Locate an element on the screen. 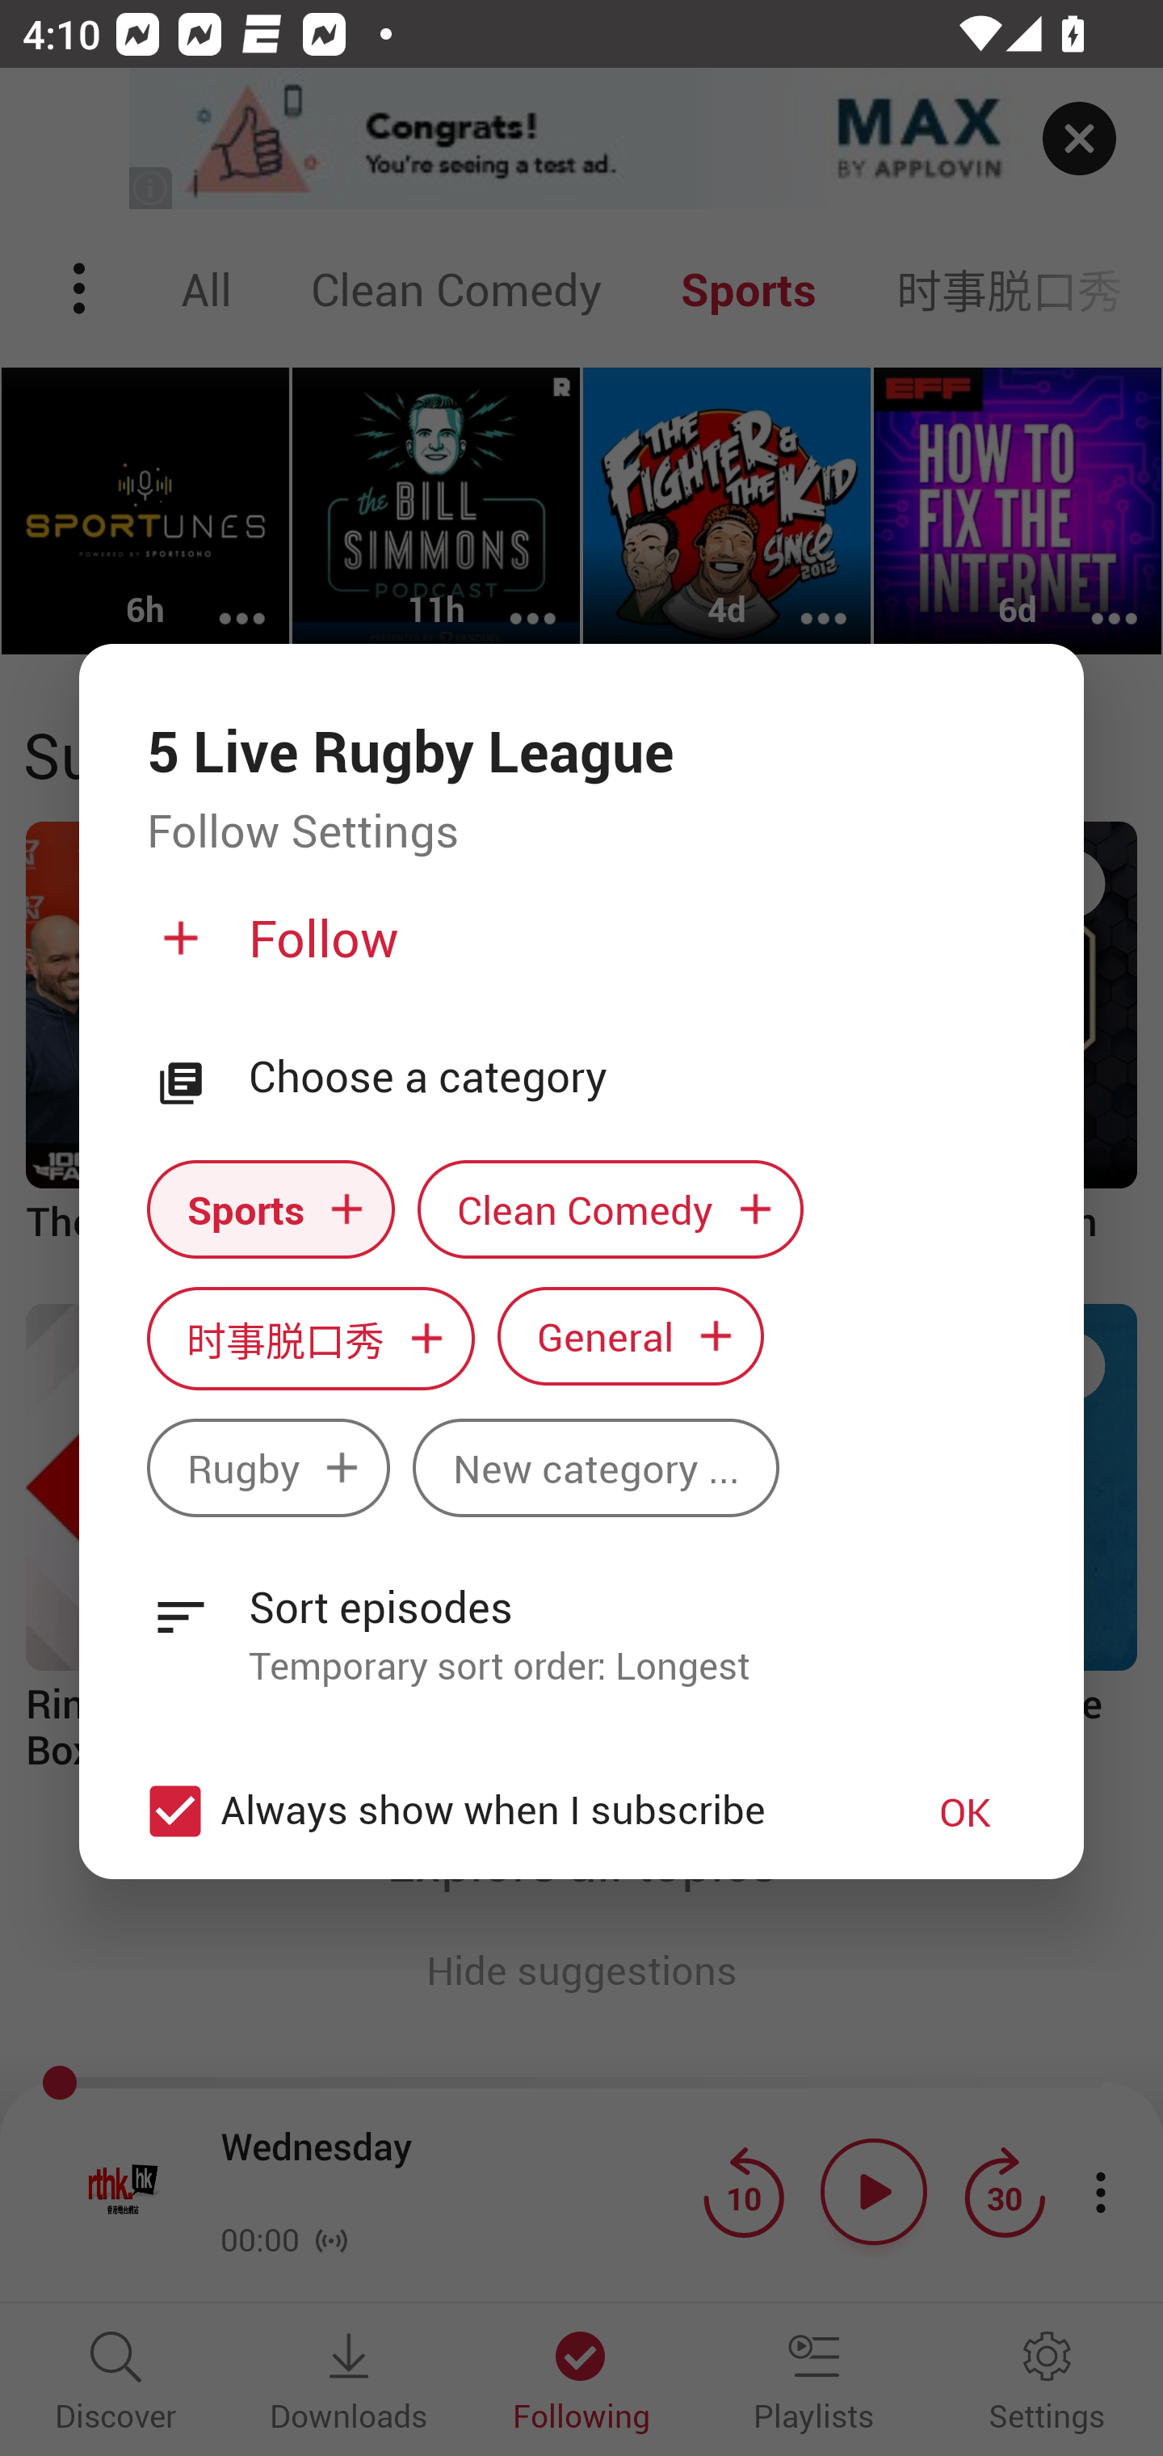 Image resolution: width=1163 pixels, height=2456 pixels. New category ... is located at coordinates (596, 1469).